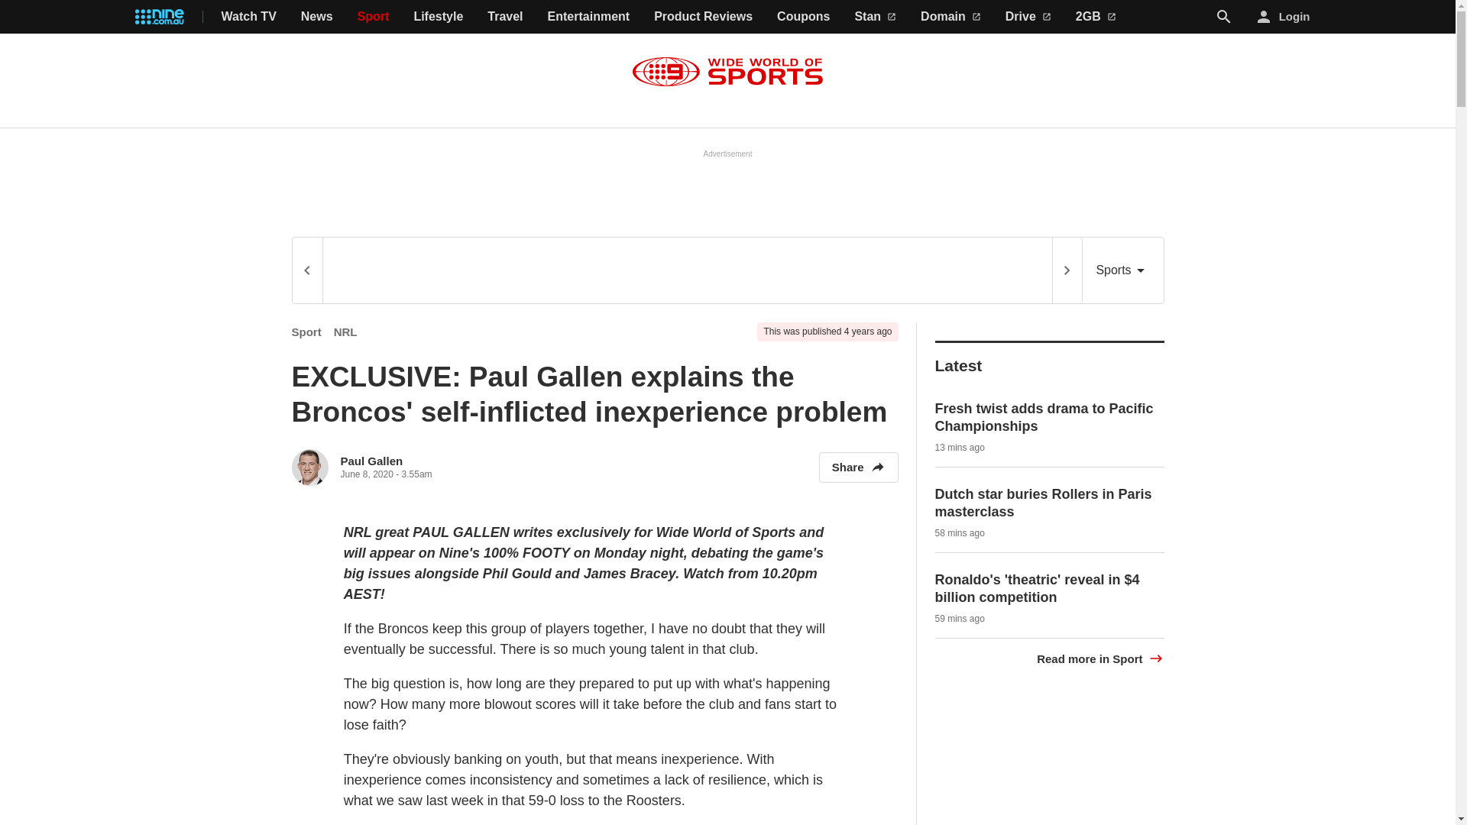  Describe the element at coordinates (249, 17) in the screenshot. I see `Watch TV` at that location.